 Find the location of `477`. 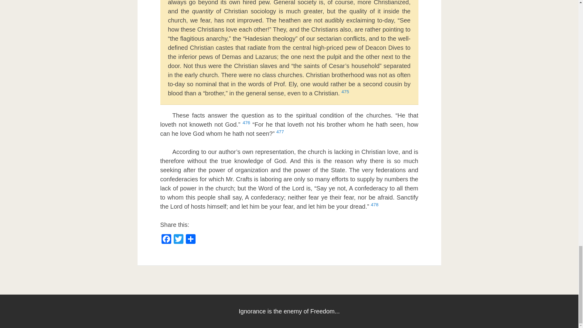

477 is located at coordinates (280, 134).